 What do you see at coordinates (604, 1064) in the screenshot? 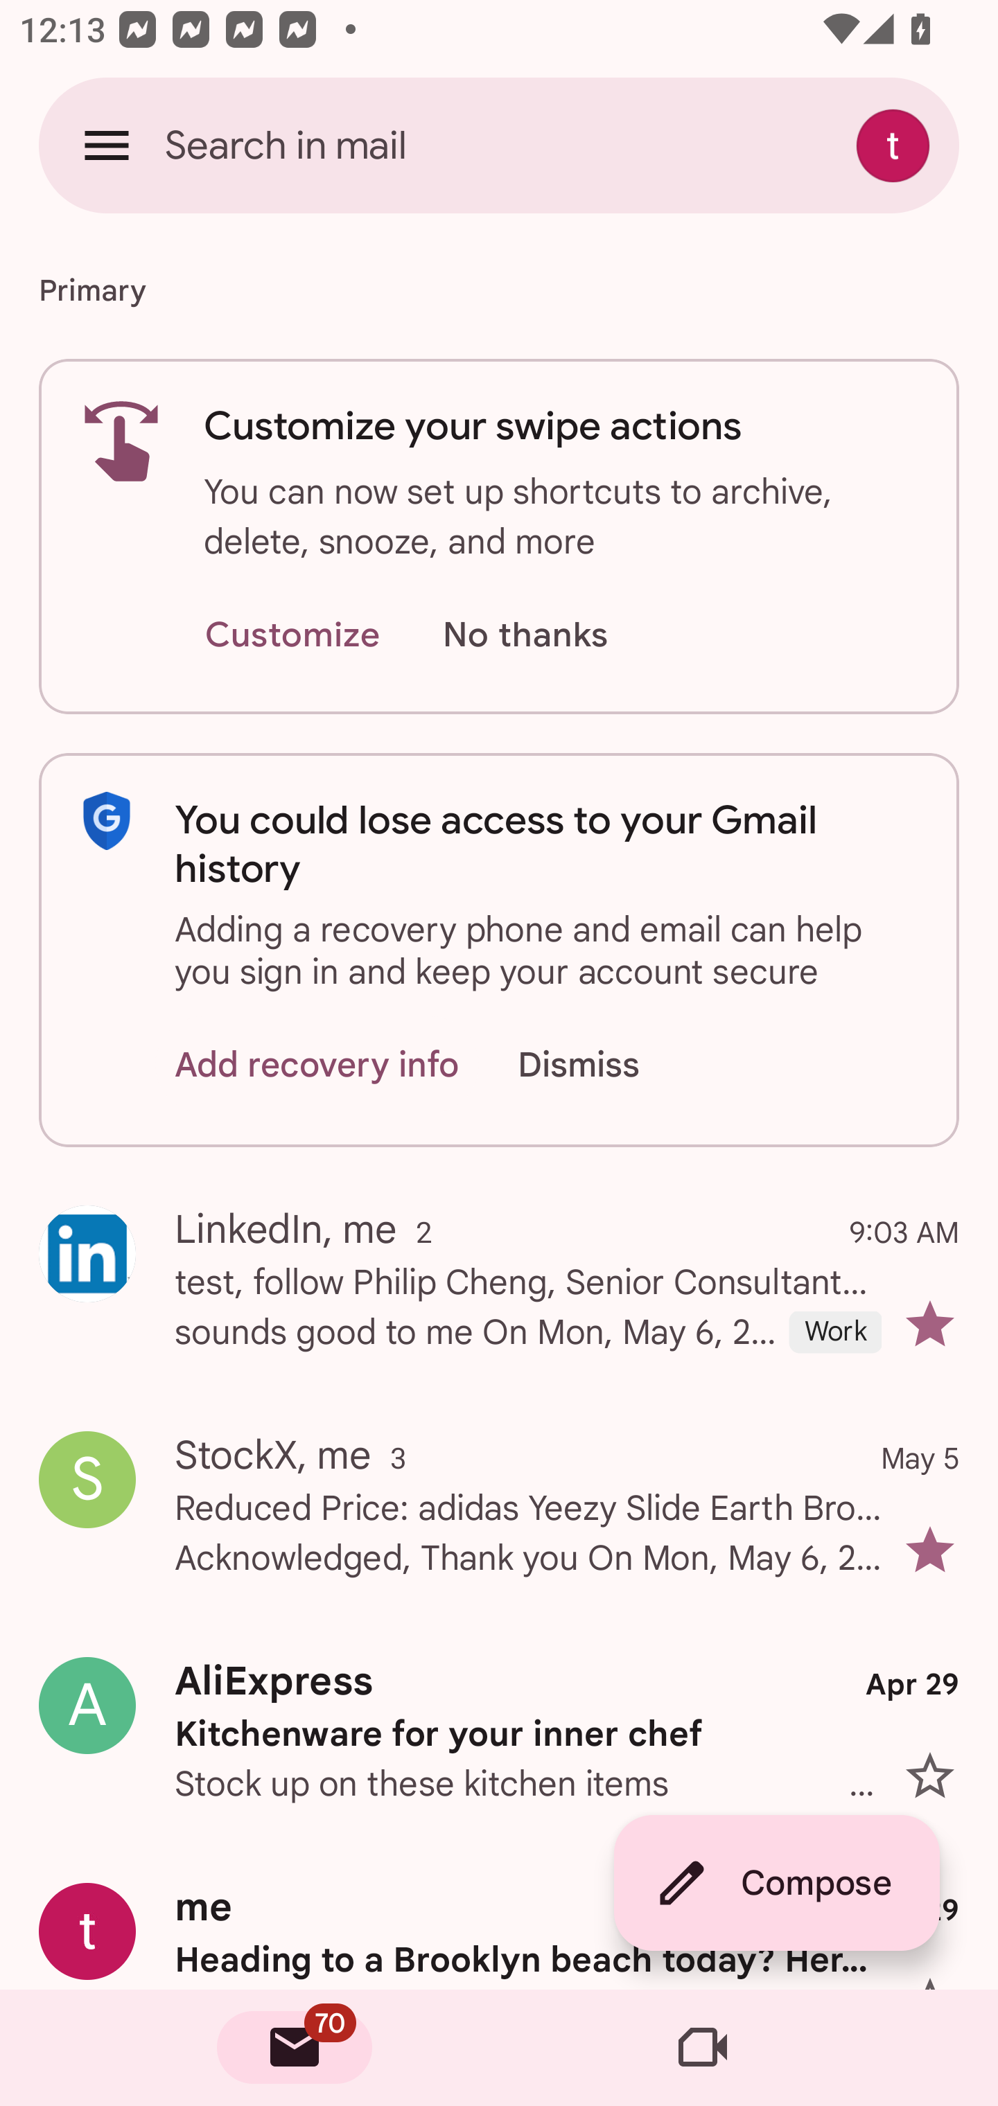
I see `Dismiss` at bounding box center [604, 1064].